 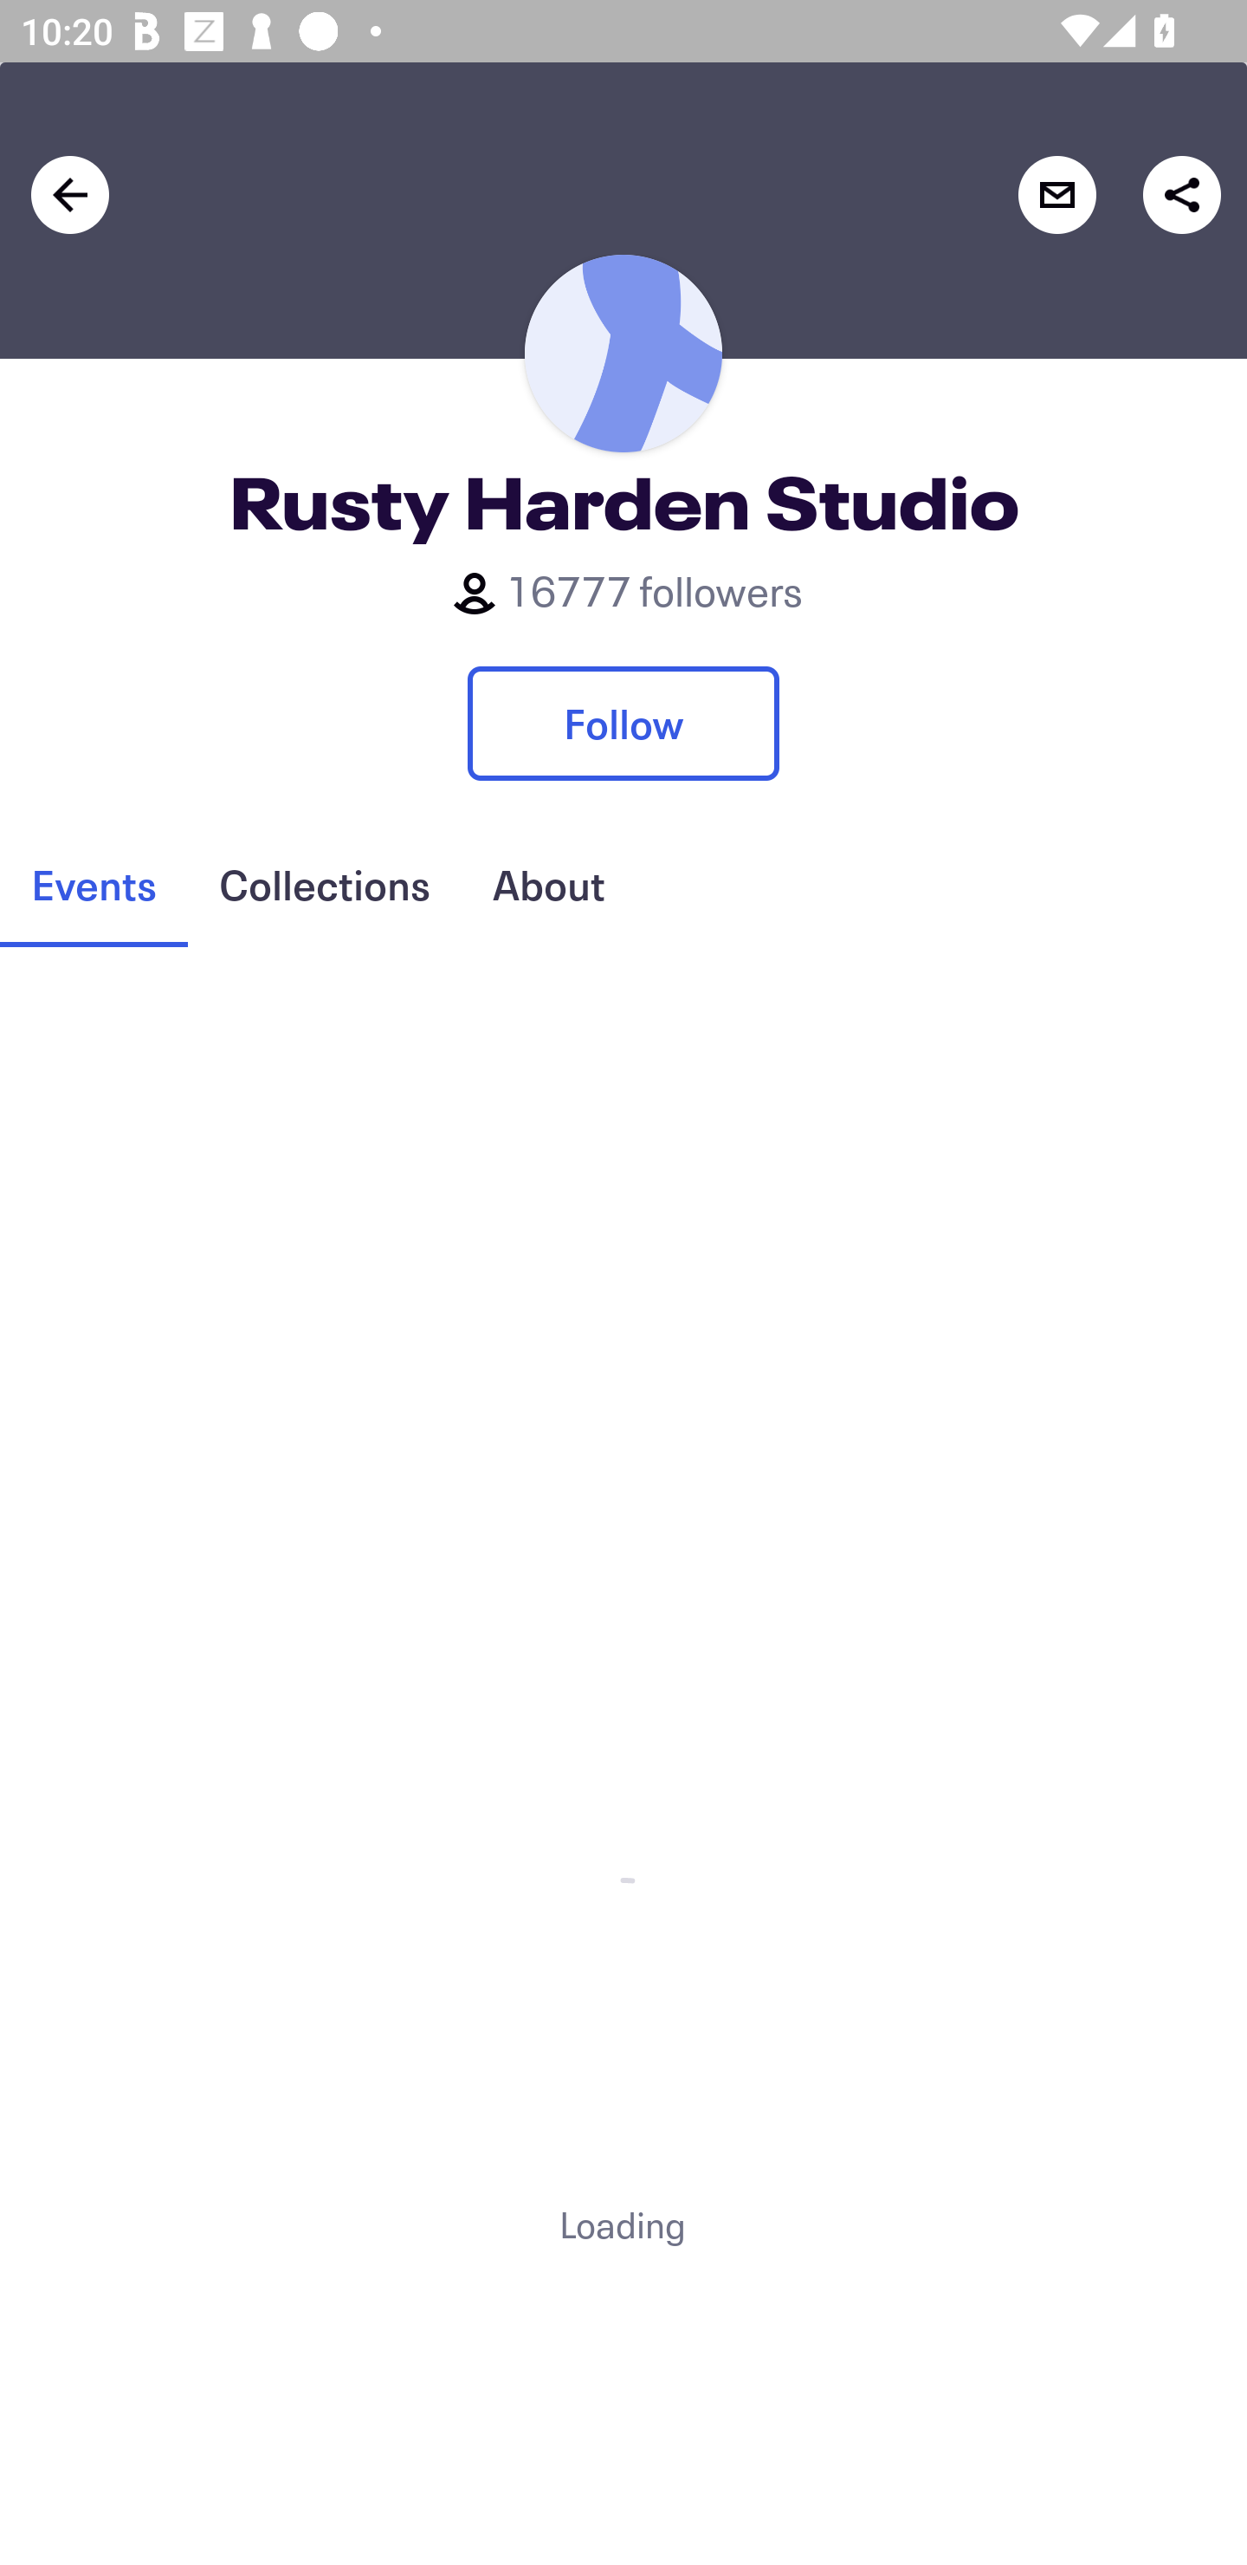 What do you see at coordinates (324, 885) in the screenshot?
I see `Collections` at bounding box center [324, 885].